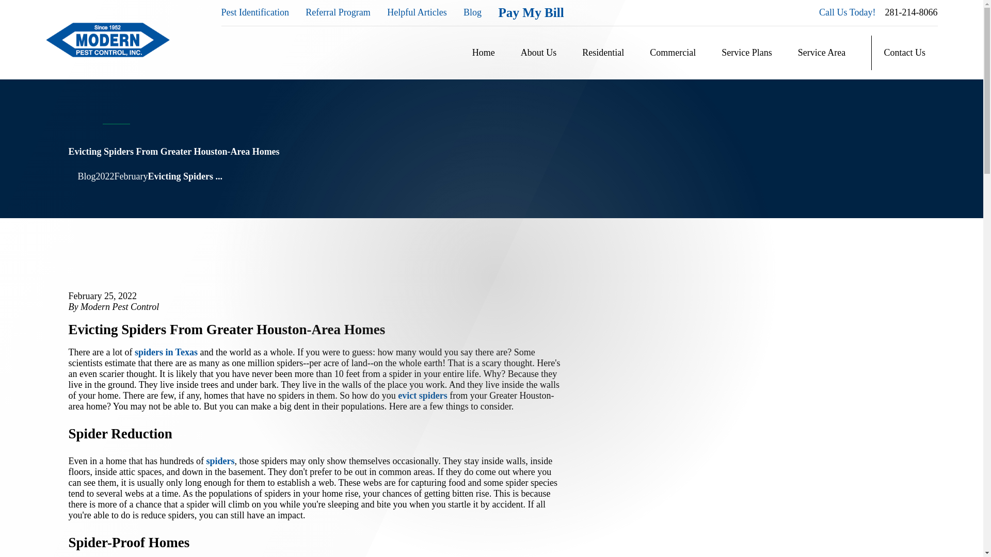 The width and height of the screenshot is (991, 557). What do you see at coordinates (338, 12) in the screenshot?
I see `Referral Program` at bounding box center [338, 12].